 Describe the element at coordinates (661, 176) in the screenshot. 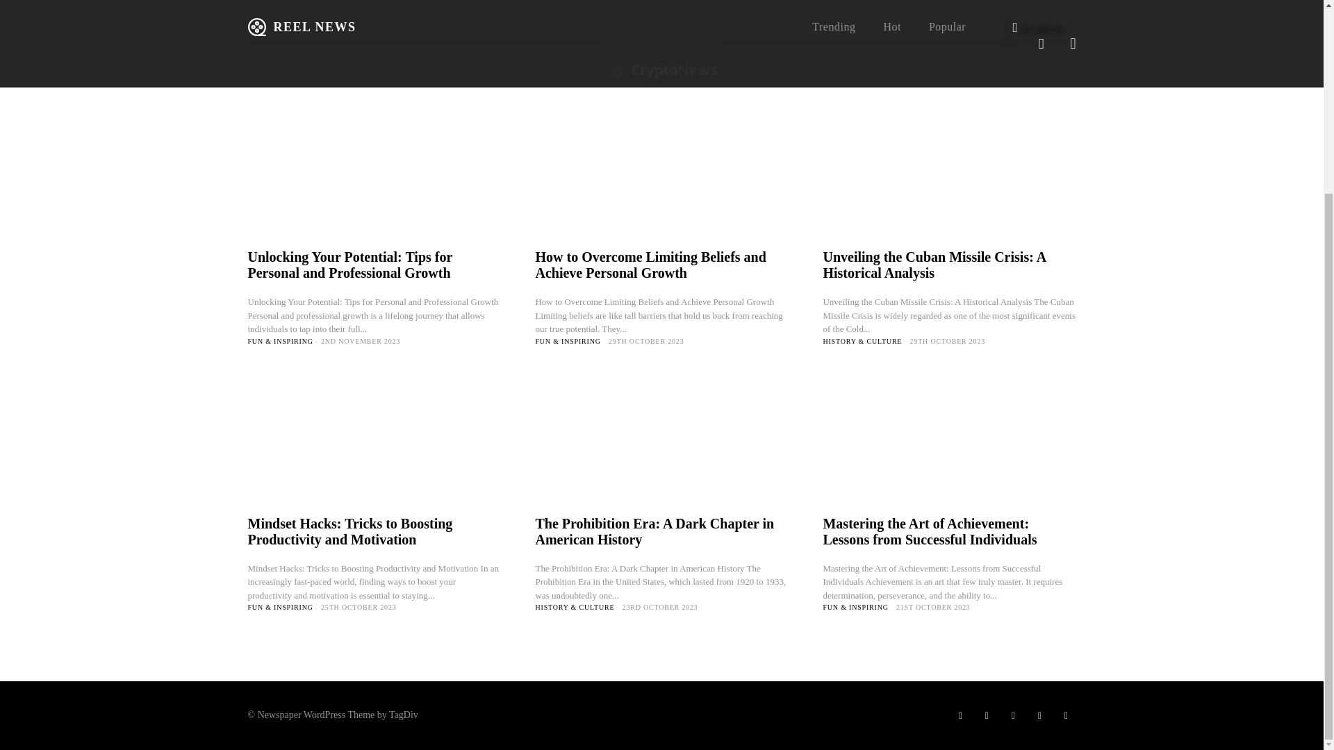

I see `How to Overcome Limiting Beliefs and Achieve Personal Growth` at that location.